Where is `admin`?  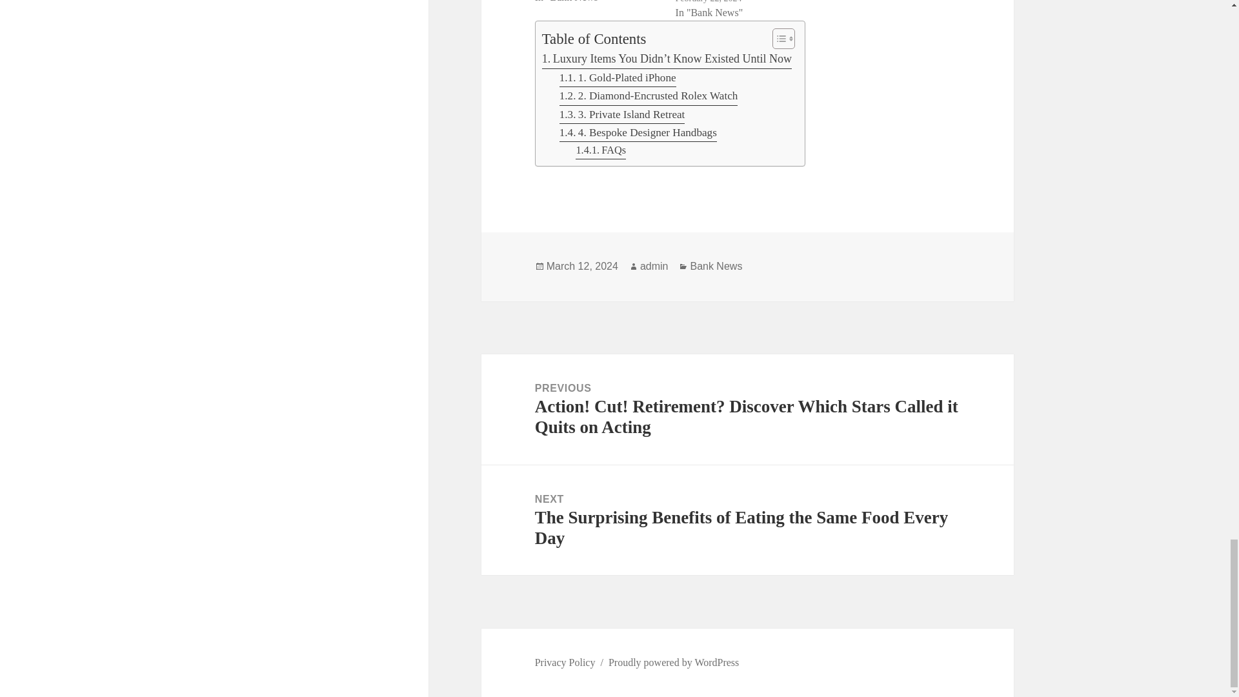 admin is located at coordinates (654, 266).